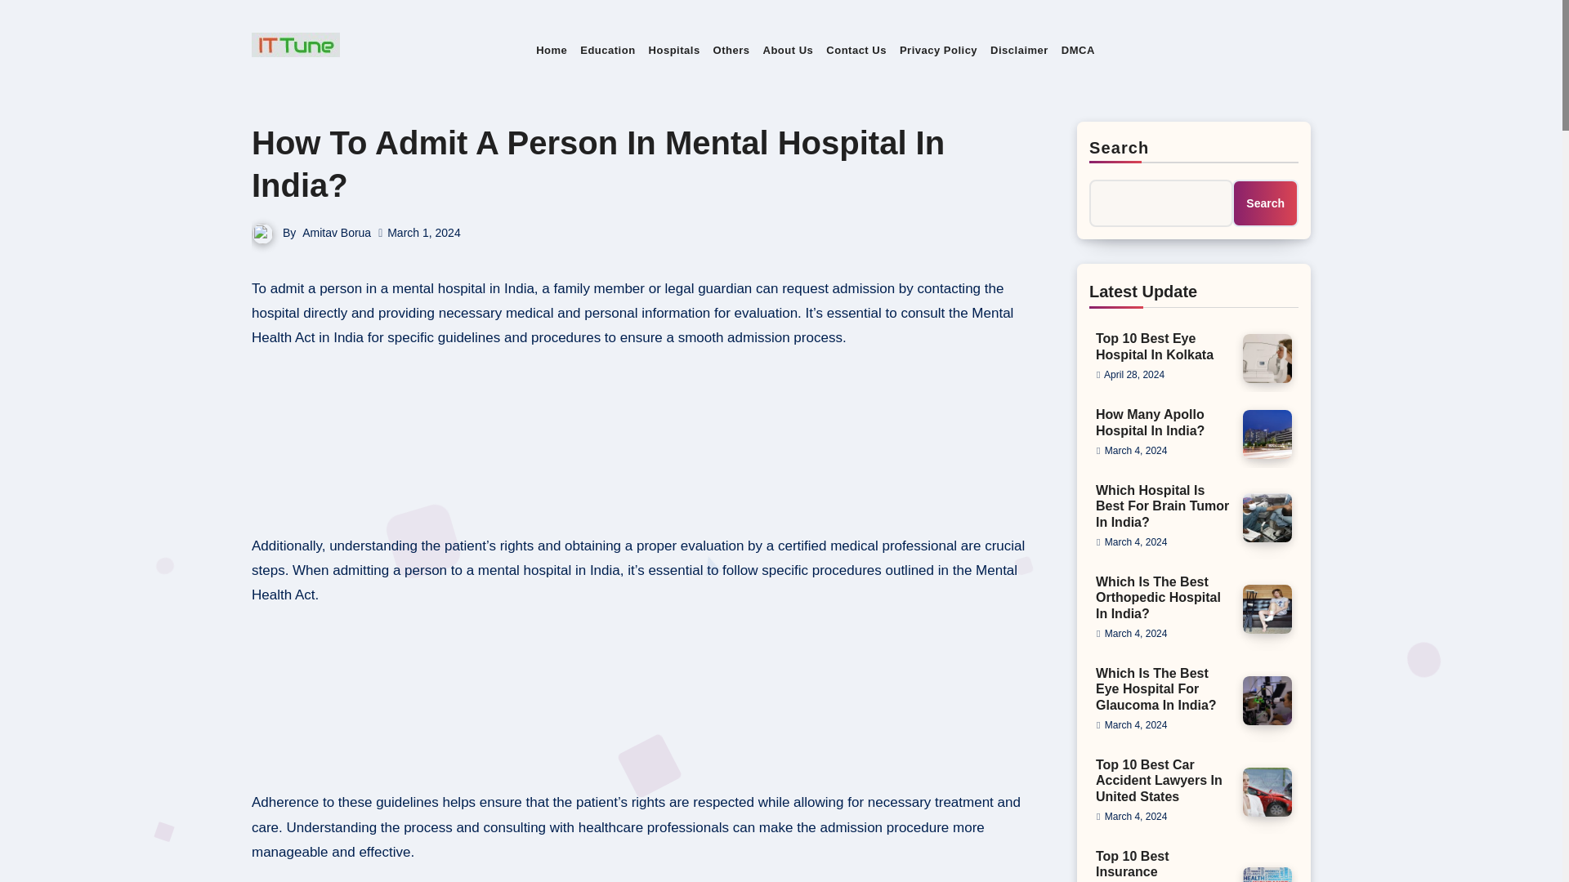  Describe the element at coordinates (674, 51) in the screenshot. I see `Hospitals` at that location.